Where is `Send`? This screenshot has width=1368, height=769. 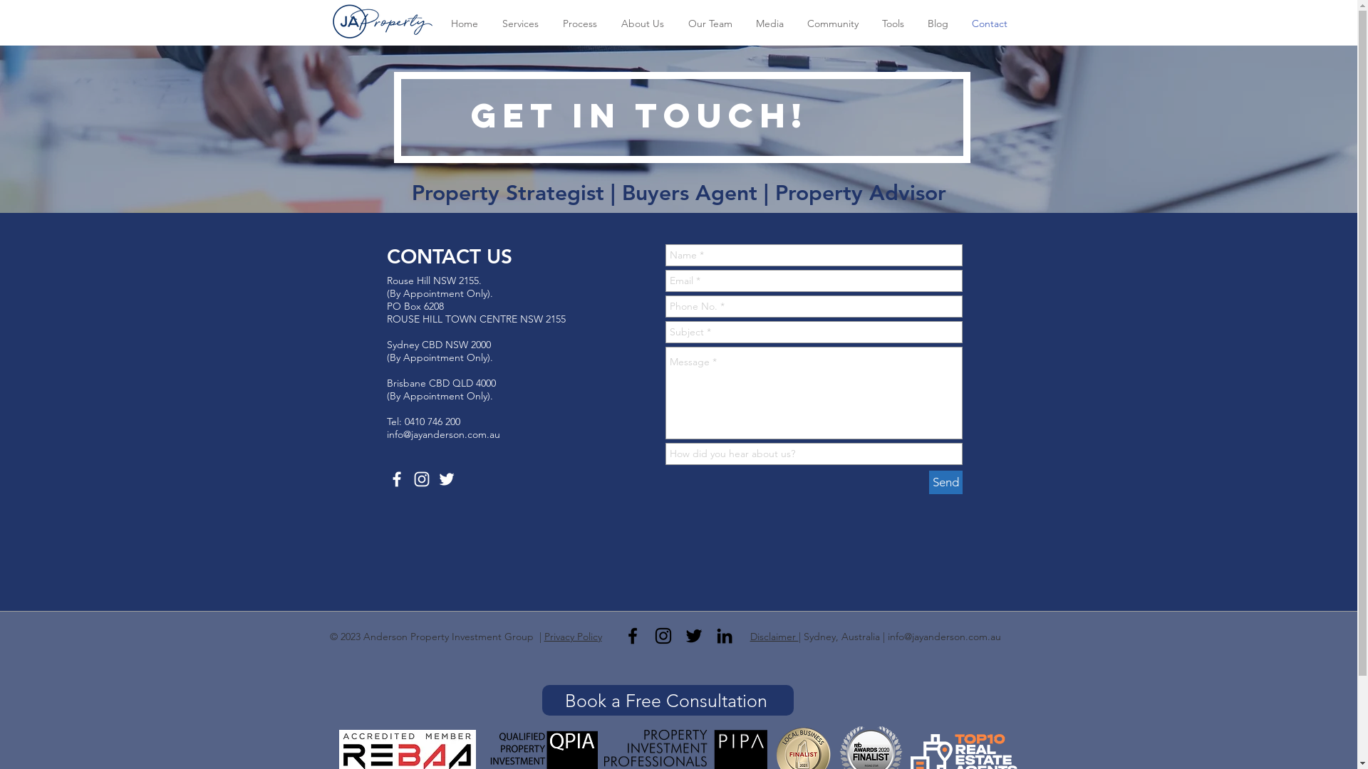
Send is located at coordinates (946, 483).